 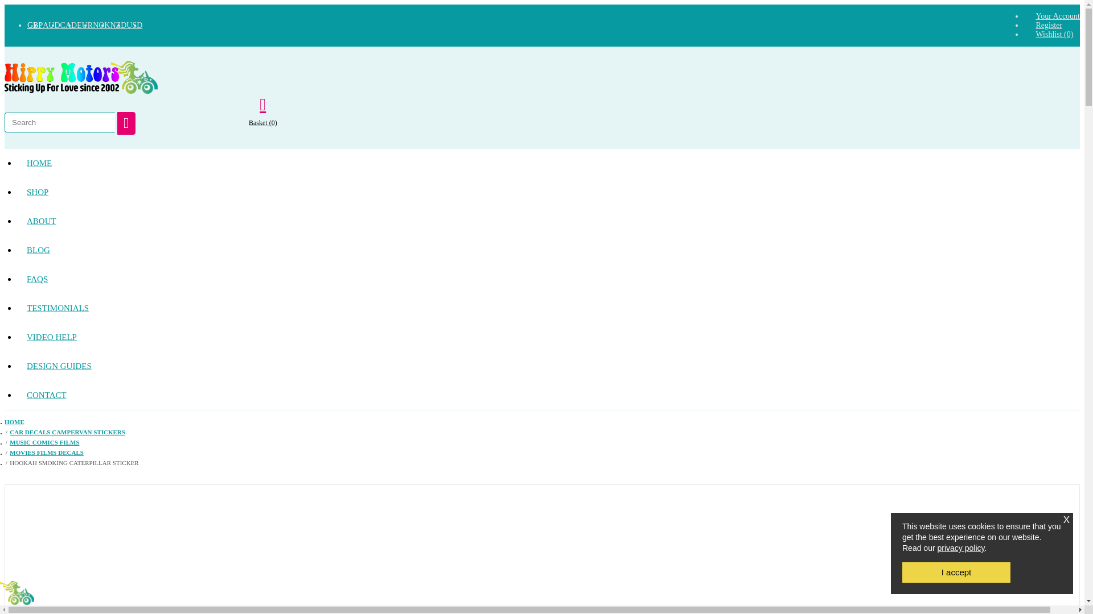 I want to click on VIDEO HELP, so click(x=51, y=337).